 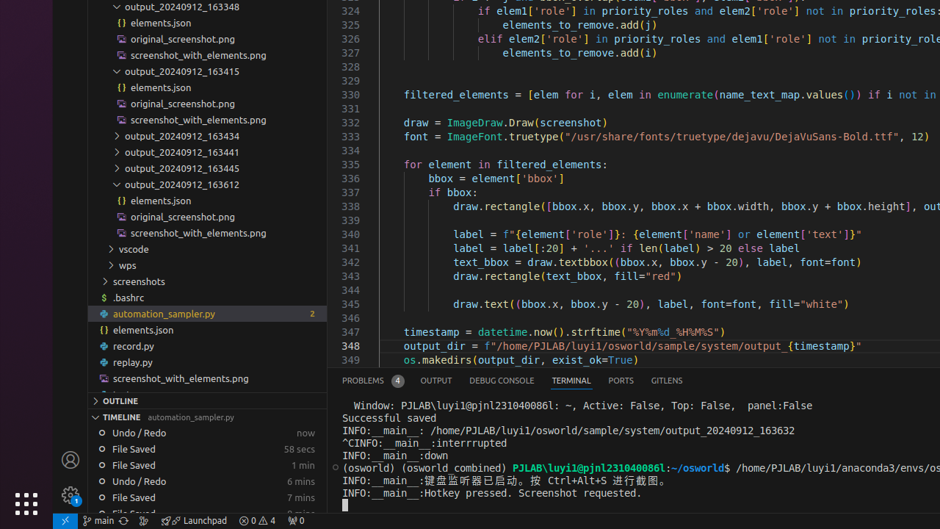 What do you see at coordinates (207, 265) in the screenshot?
I see `wps` at bounding box center [207, 265].